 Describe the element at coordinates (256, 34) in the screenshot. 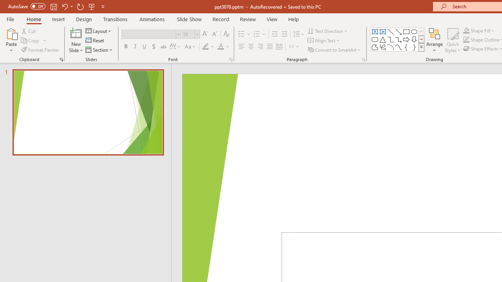

I see `Numbering` at that location.